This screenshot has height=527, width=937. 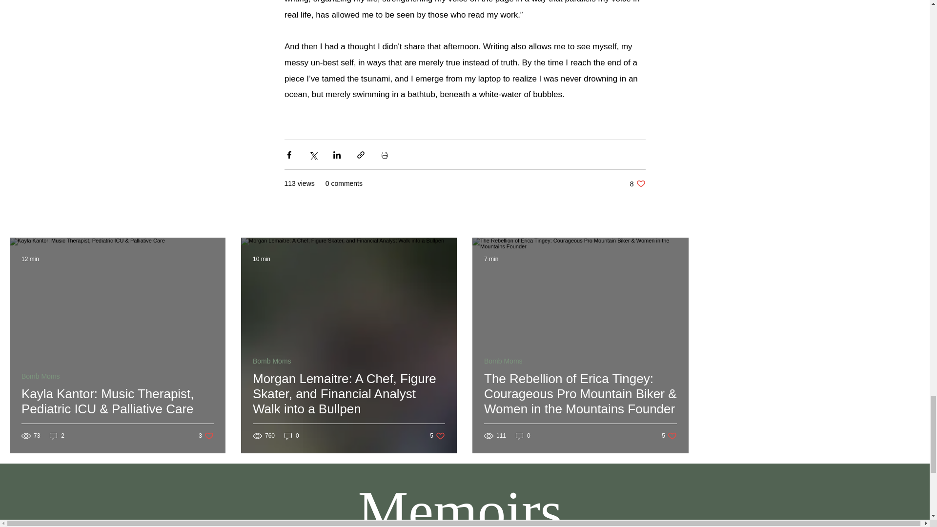 What do you see at coordinates (490, 519) in the screenshot?
I see `0` at bounding box center [490, 519].